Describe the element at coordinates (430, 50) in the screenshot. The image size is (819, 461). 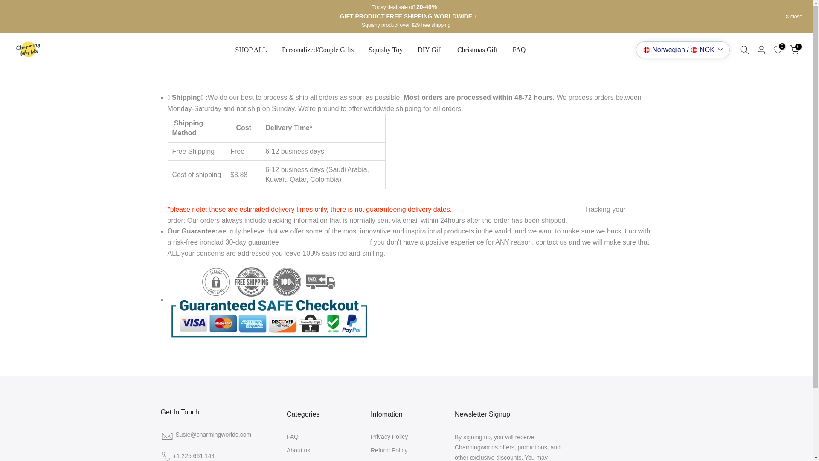
I see `DIY Gift` at that location.